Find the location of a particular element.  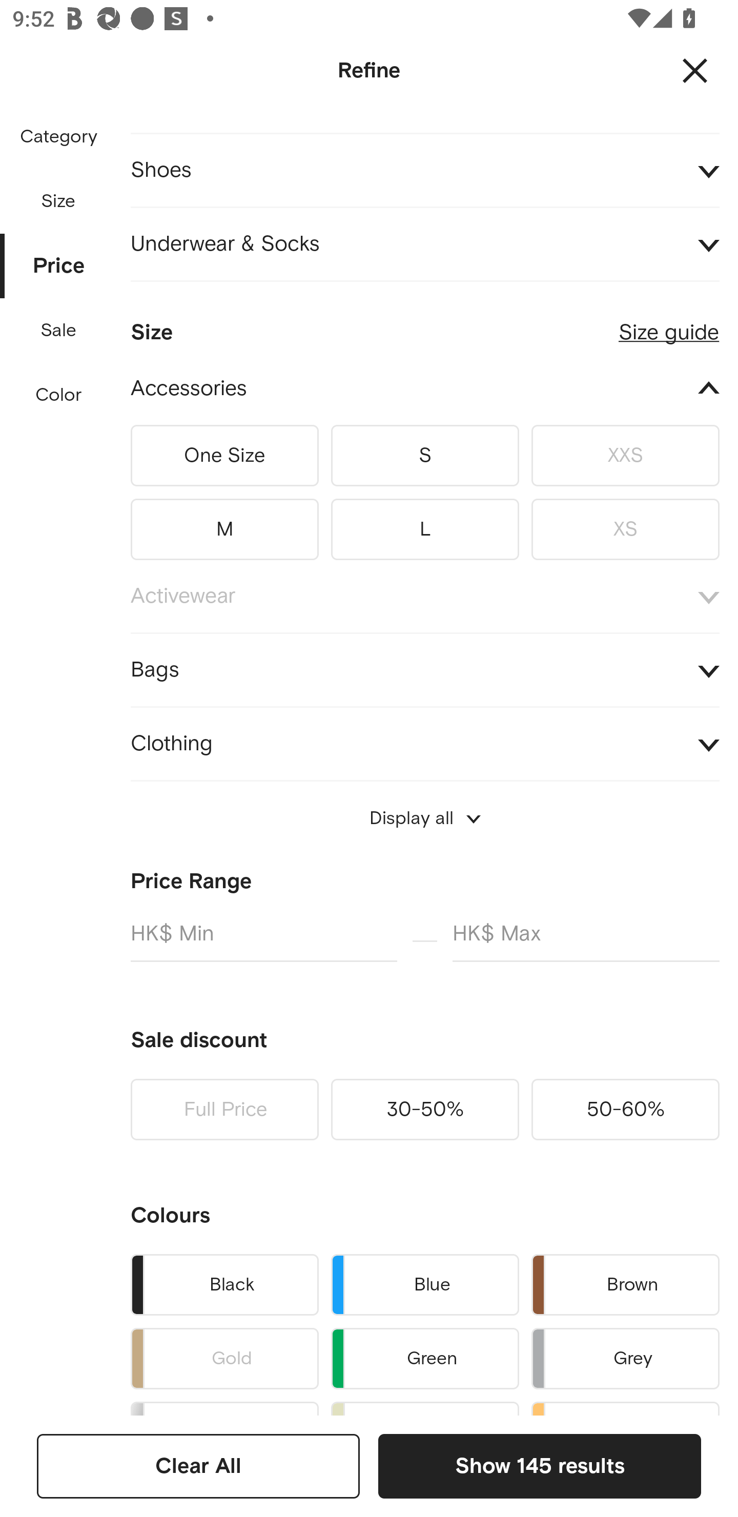

Sale is located at coordinates (58, 331).